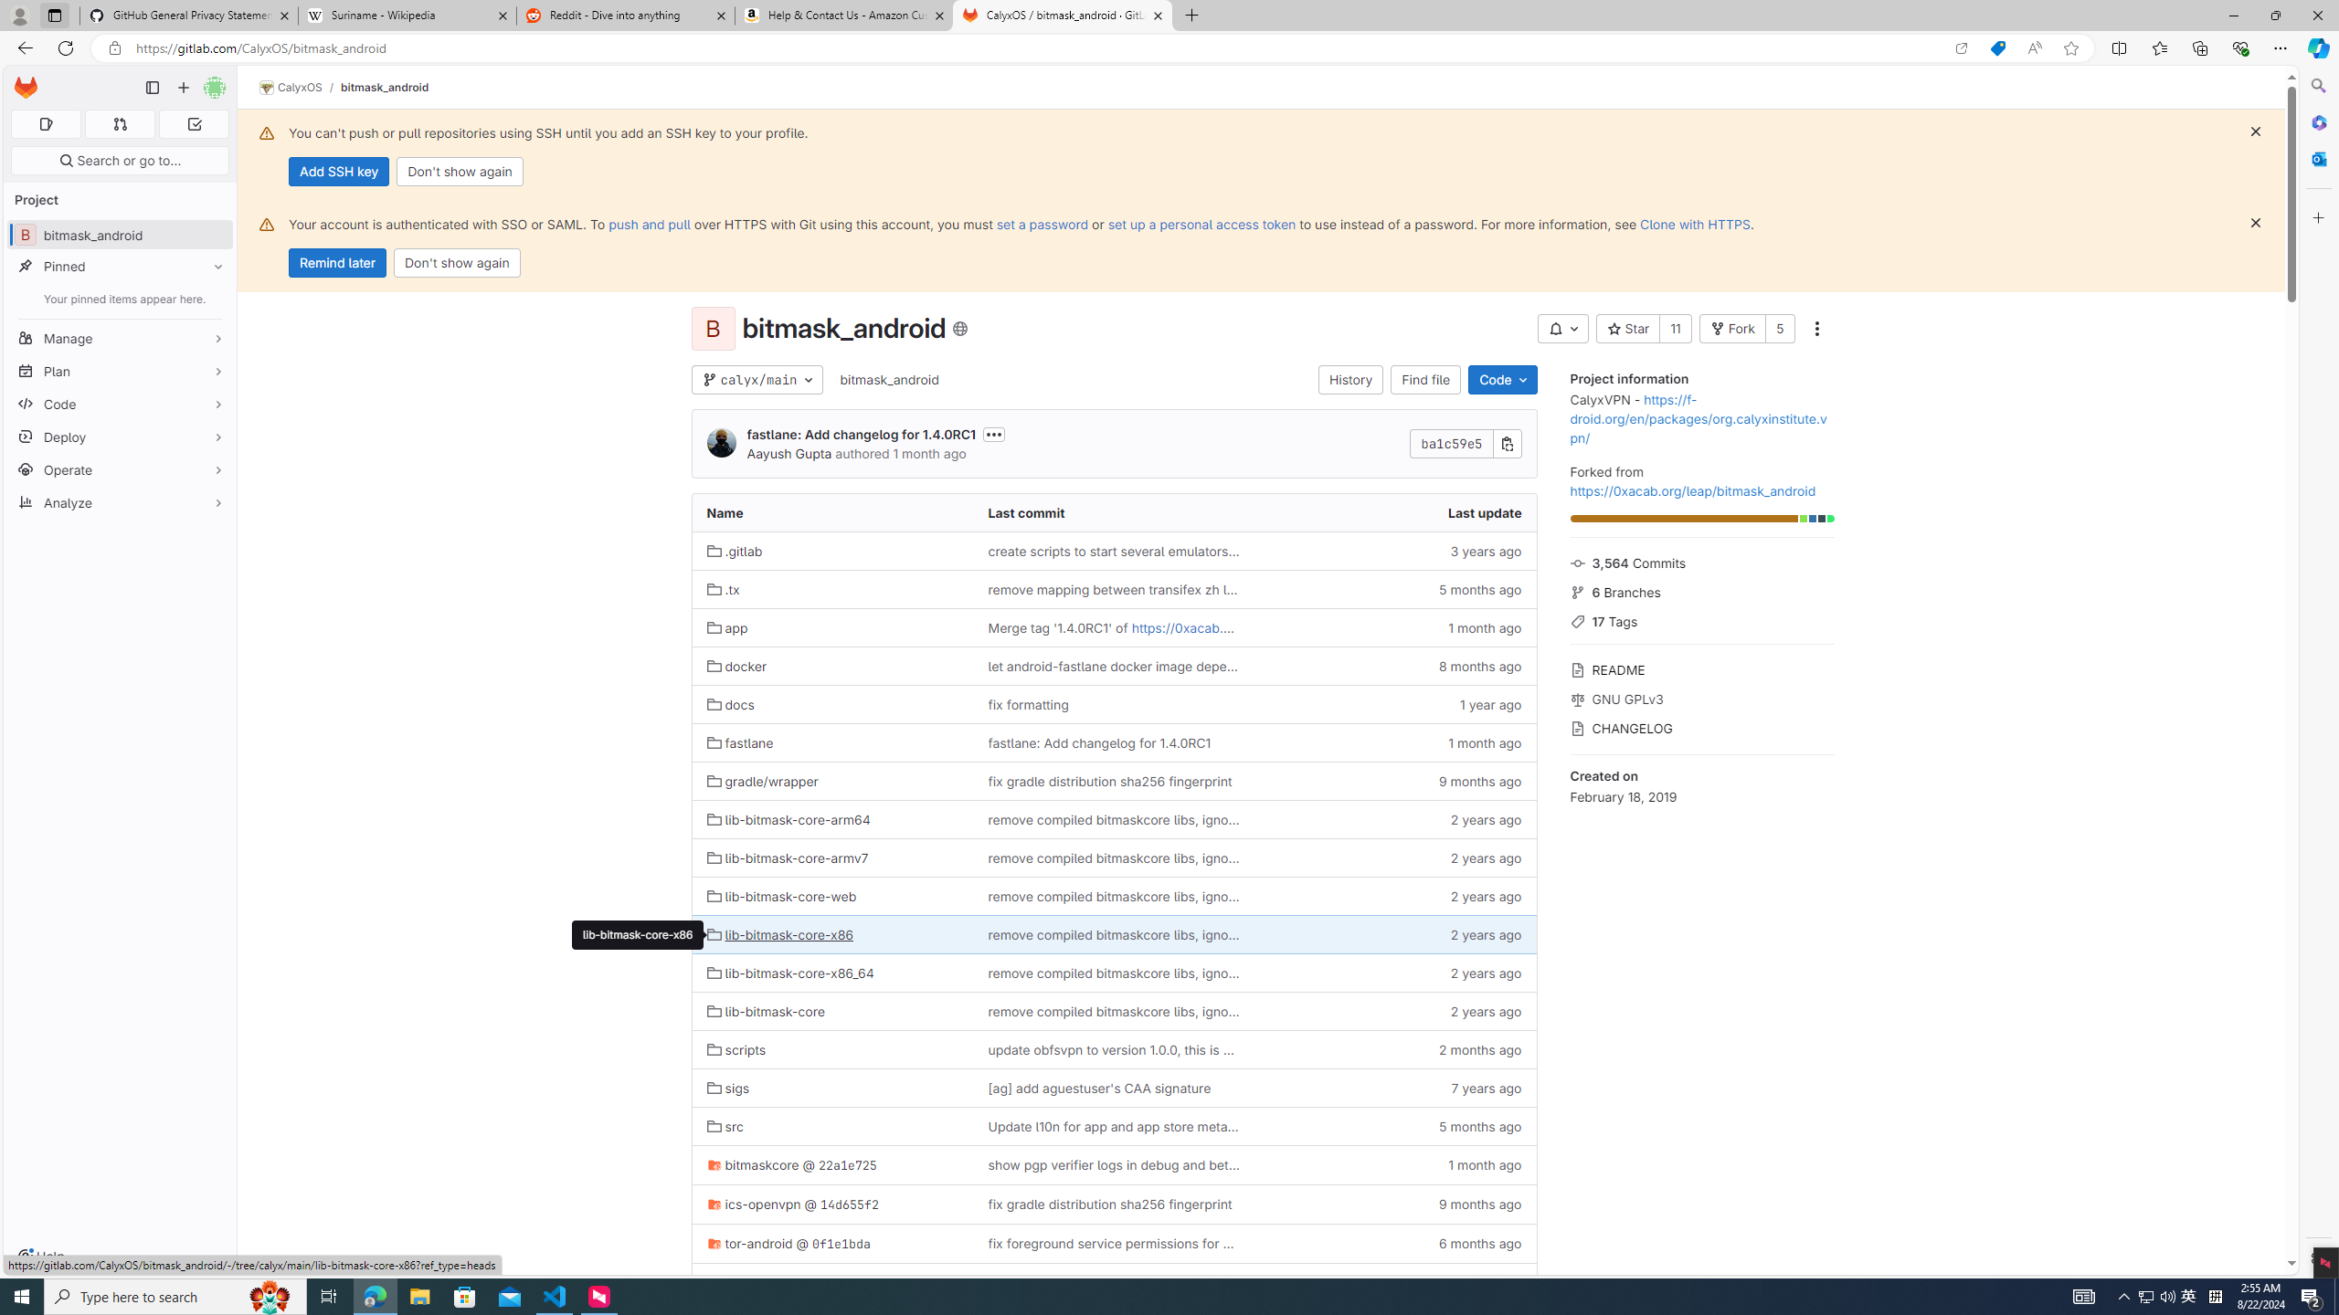 The image size is (2339, 1315). I want to click on Operate, so click(121, 469).